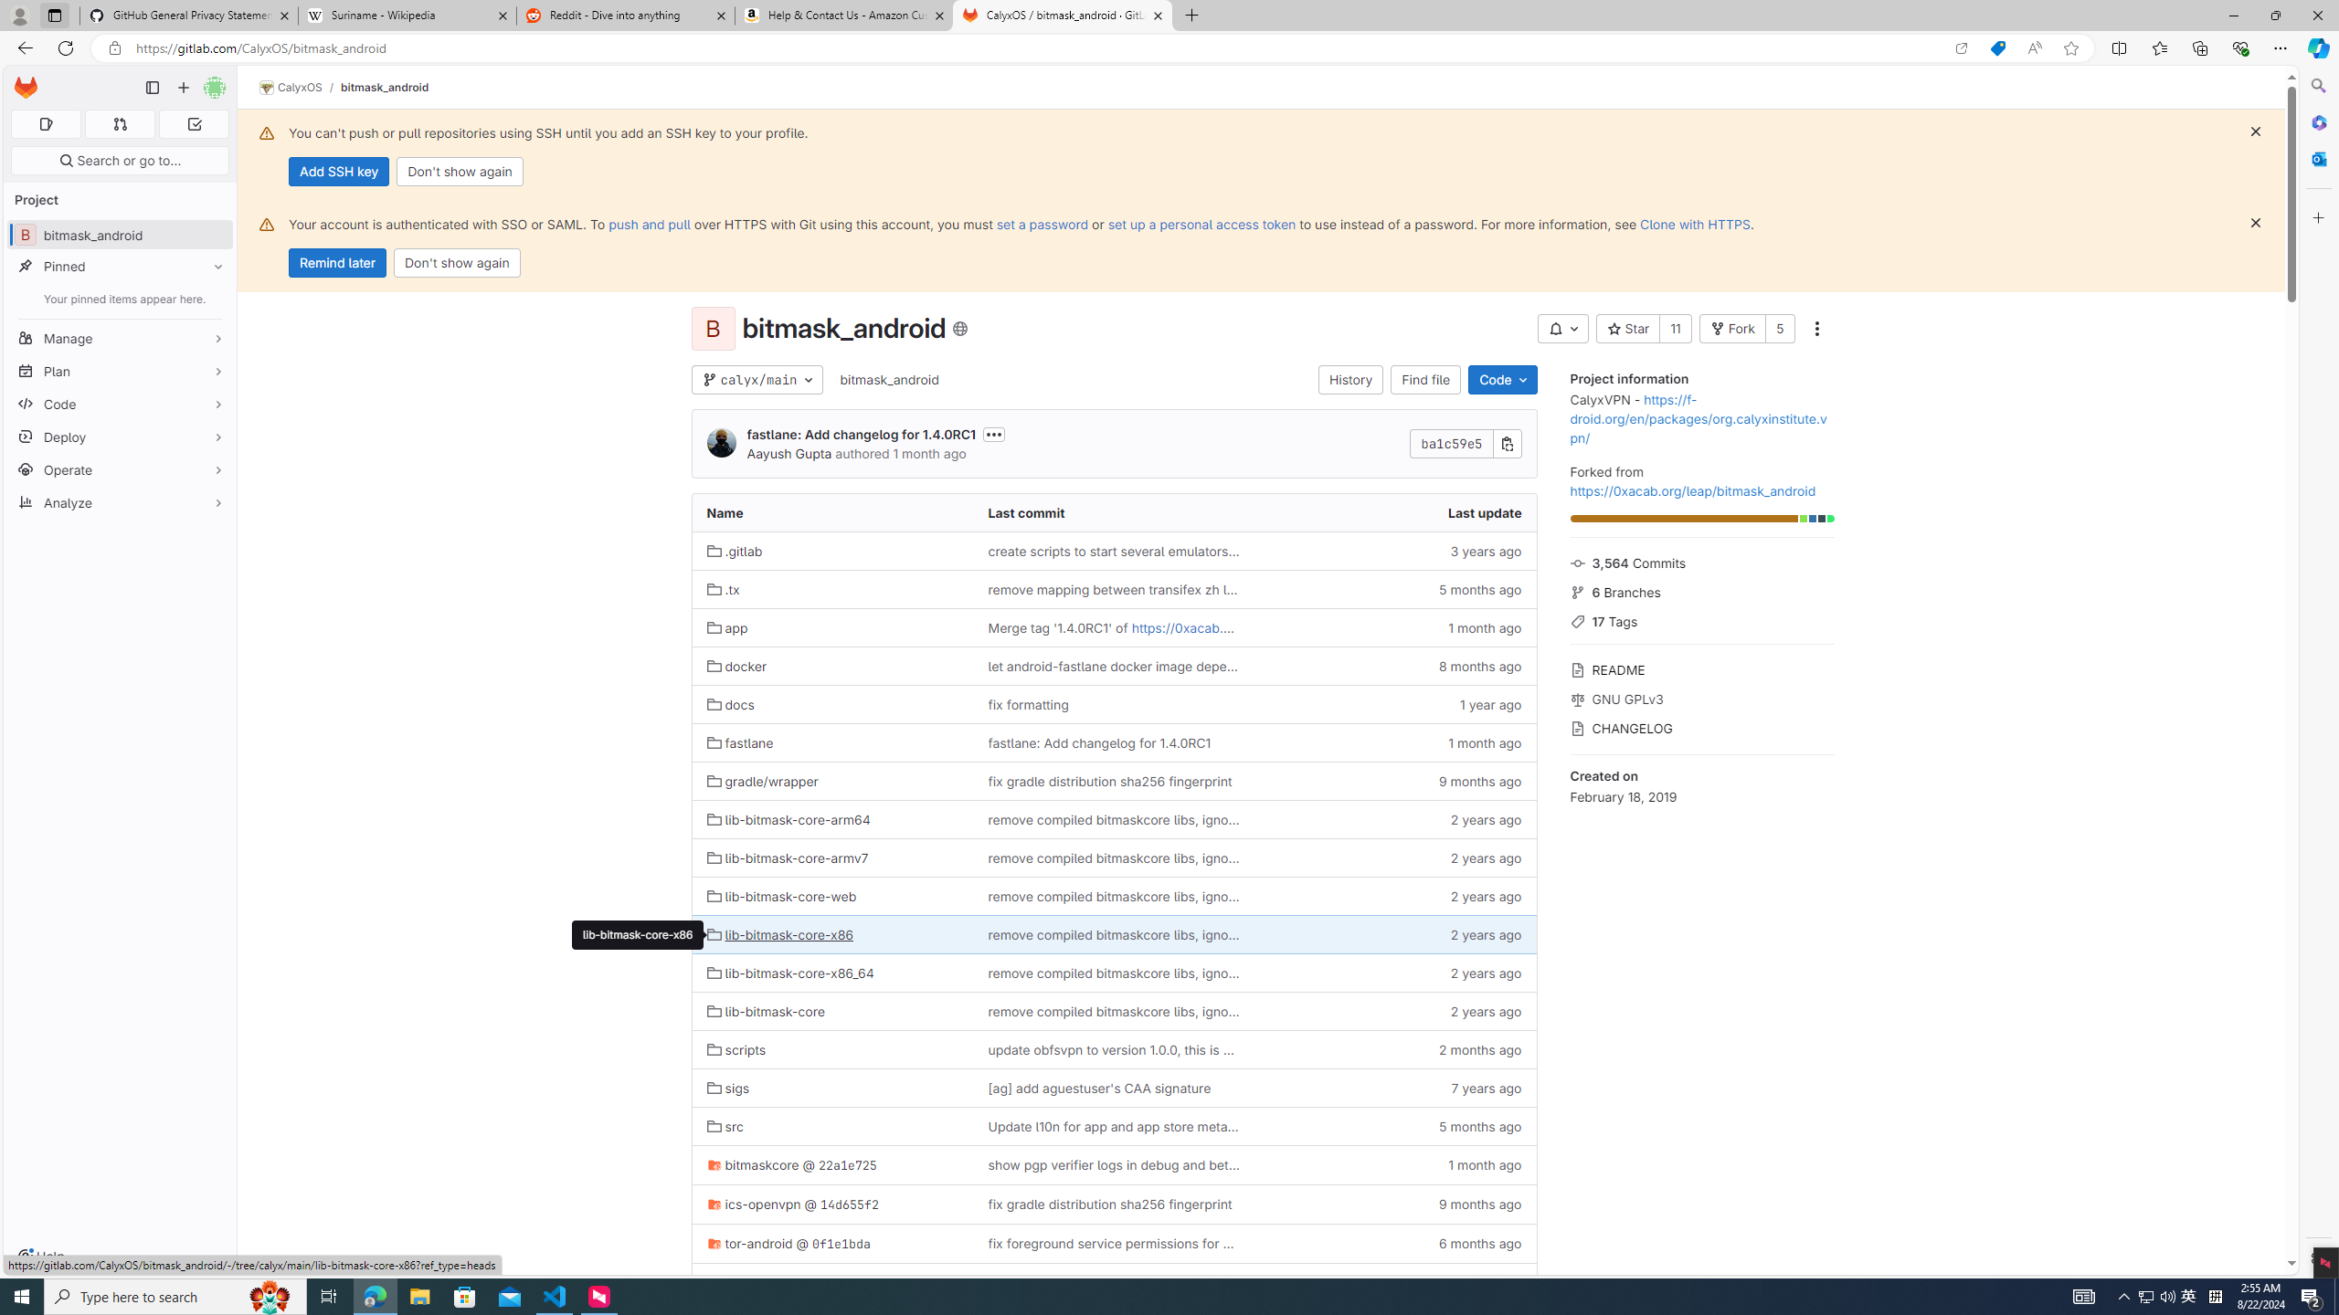 The image size is (2339, 1315). I want to click on Operate, so click(121, 469).